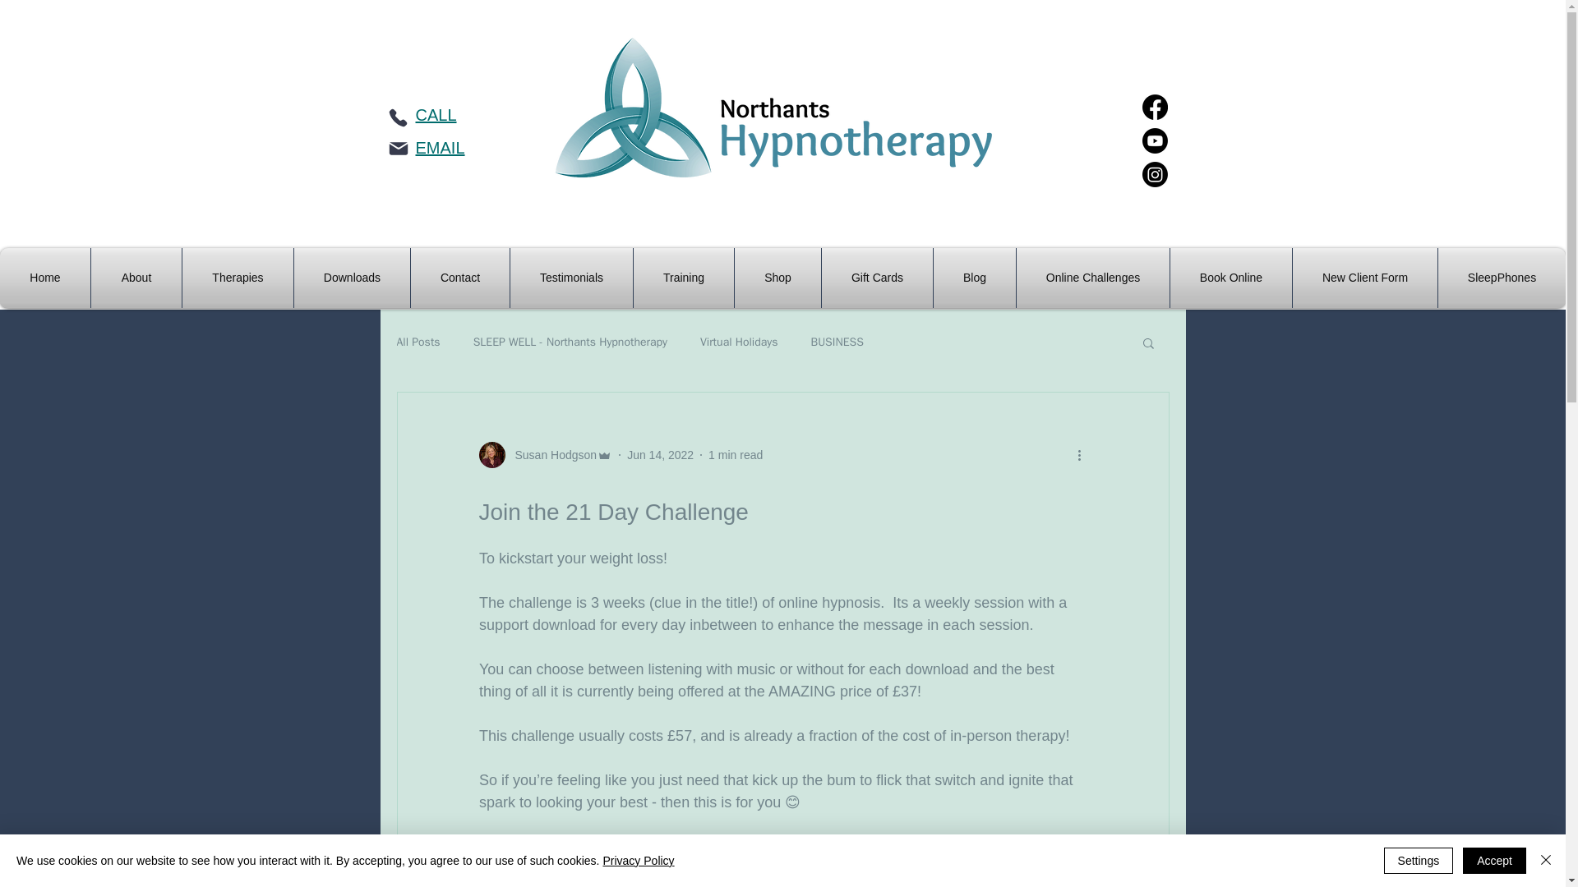  Describe the element at coordinates (551, 455) in the screenshot. I see `Susan Hodgson` at that location.